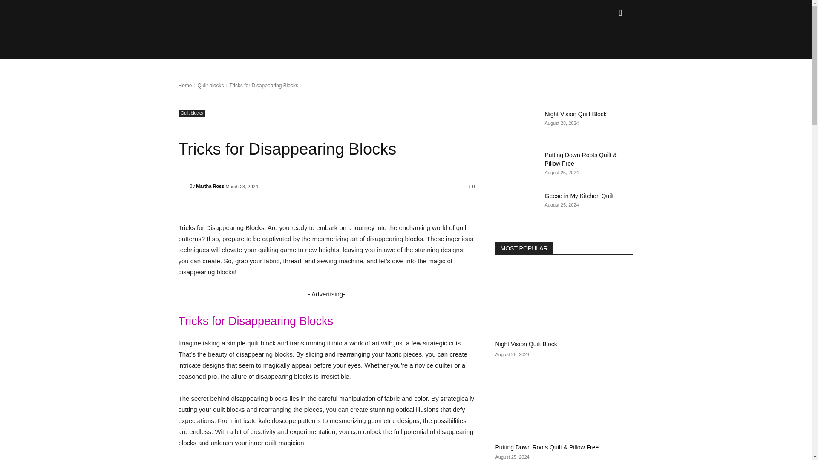 The width and height of the screenshot is (818, 460). Describe the element at coordinates (210, 86) in the screenshot. I see `Quilt blocks` at that location.